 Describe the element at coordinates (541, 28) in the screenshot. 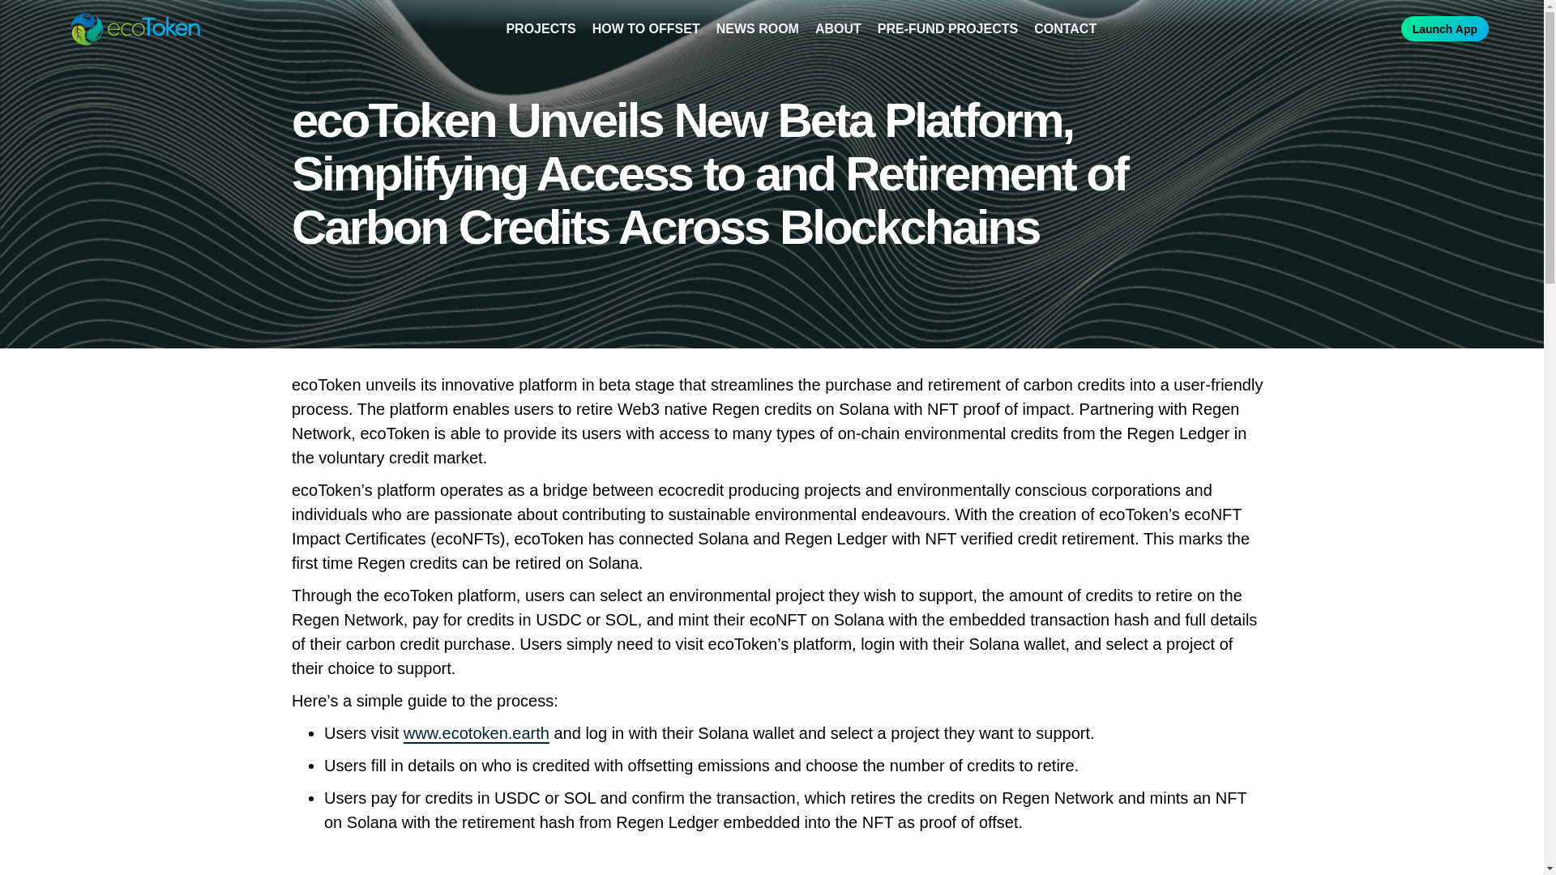

I see `PROJECTS` at that location.